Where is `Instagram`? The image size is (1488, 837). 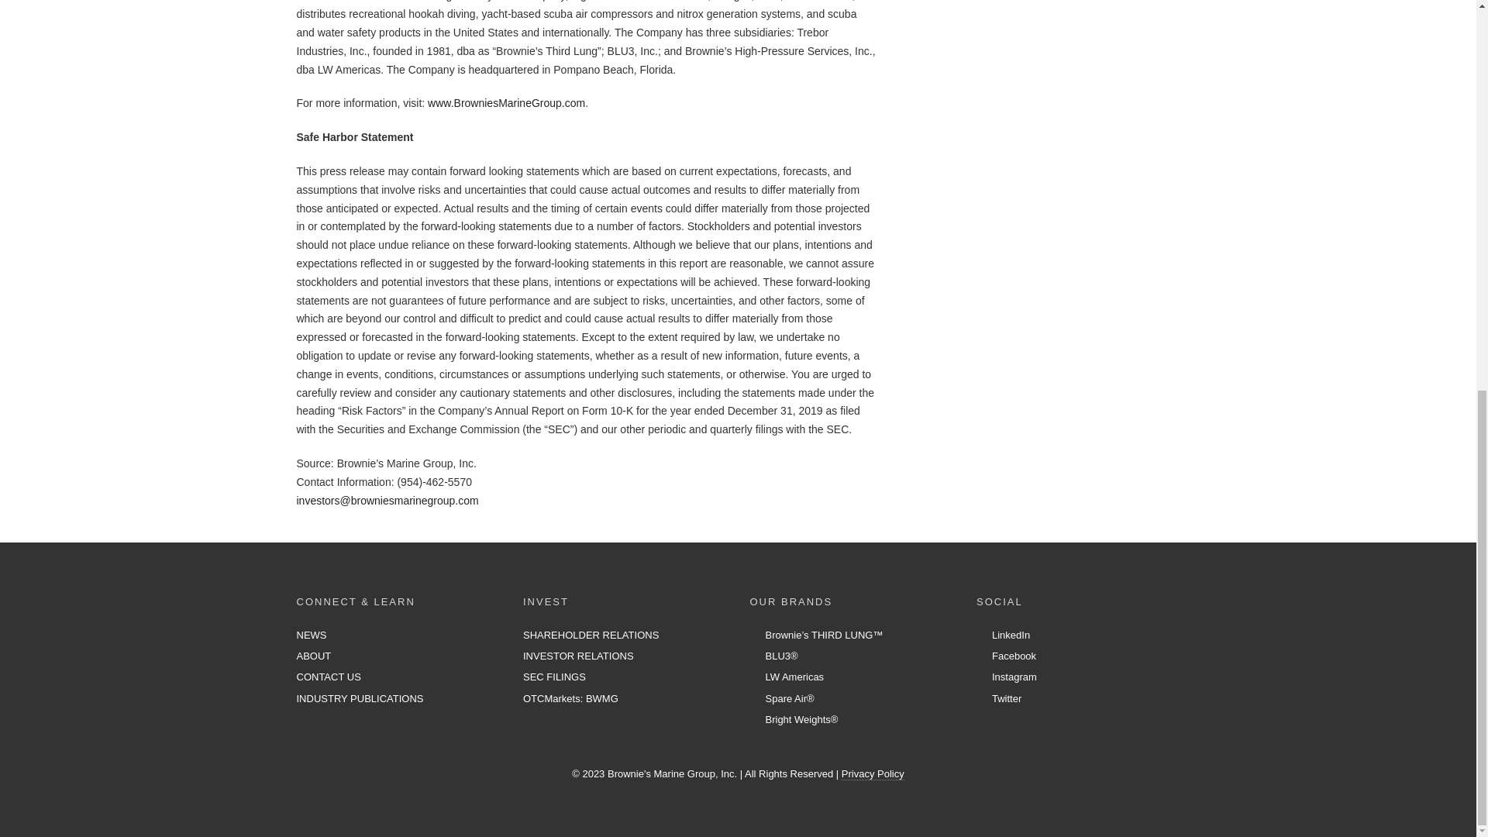
Instagram is located at coordinates (1006, 677).